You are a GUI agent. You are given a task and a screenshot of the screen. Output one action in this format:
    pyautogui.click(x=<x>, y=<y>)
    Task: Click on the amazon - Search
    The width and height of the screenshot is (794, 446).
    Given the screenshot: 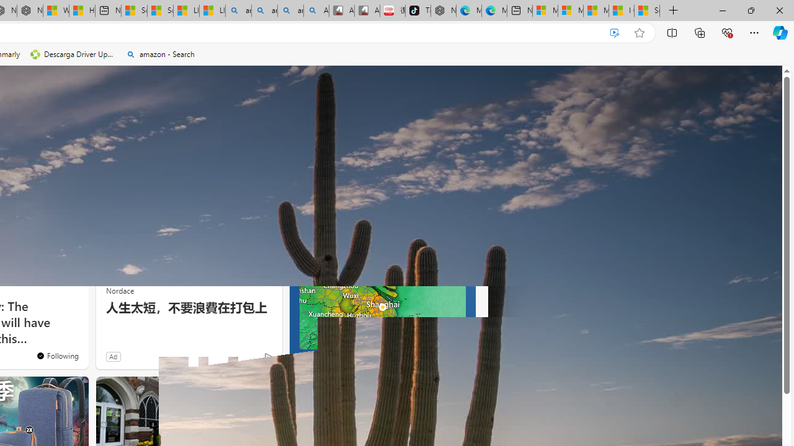 What is the action you would take?
    pyautogui.click(x=264, y=11)
    